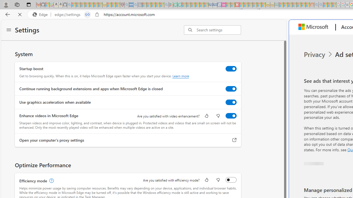  What do you see at coordinates (9, 30) in the screenshot?
I see `Settings menu` at bounding box center [9, 30].